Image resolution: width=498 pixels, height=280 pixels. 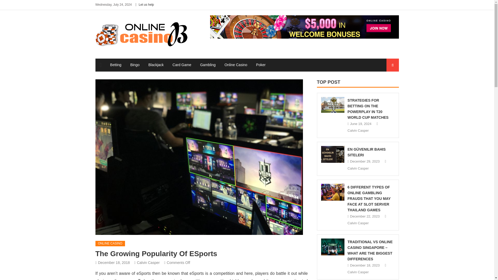 What do you see at coordinates (156, 65) in the screenshot?
I see `Blackjack` at bounding box center [156, 65].